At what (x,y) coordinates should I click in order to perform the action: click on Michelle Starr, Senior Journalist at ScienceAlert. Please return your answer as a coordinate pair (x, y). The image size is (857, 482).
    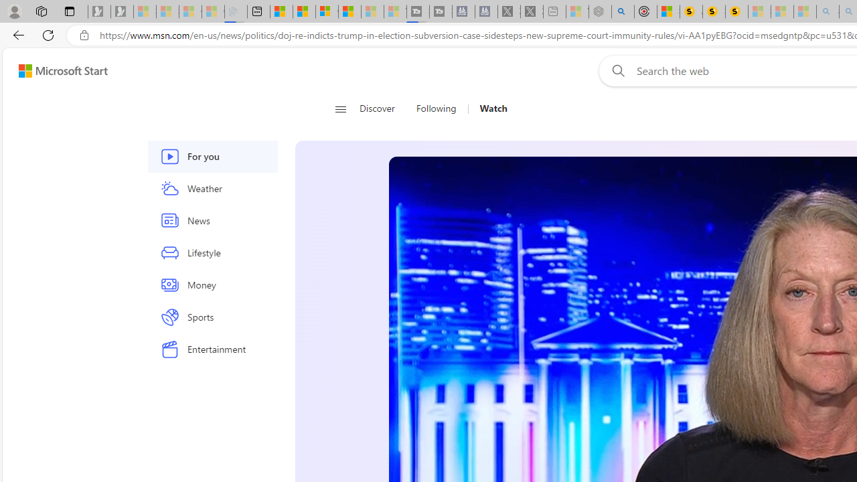
    Looking at the image, I should click on (736, 12).